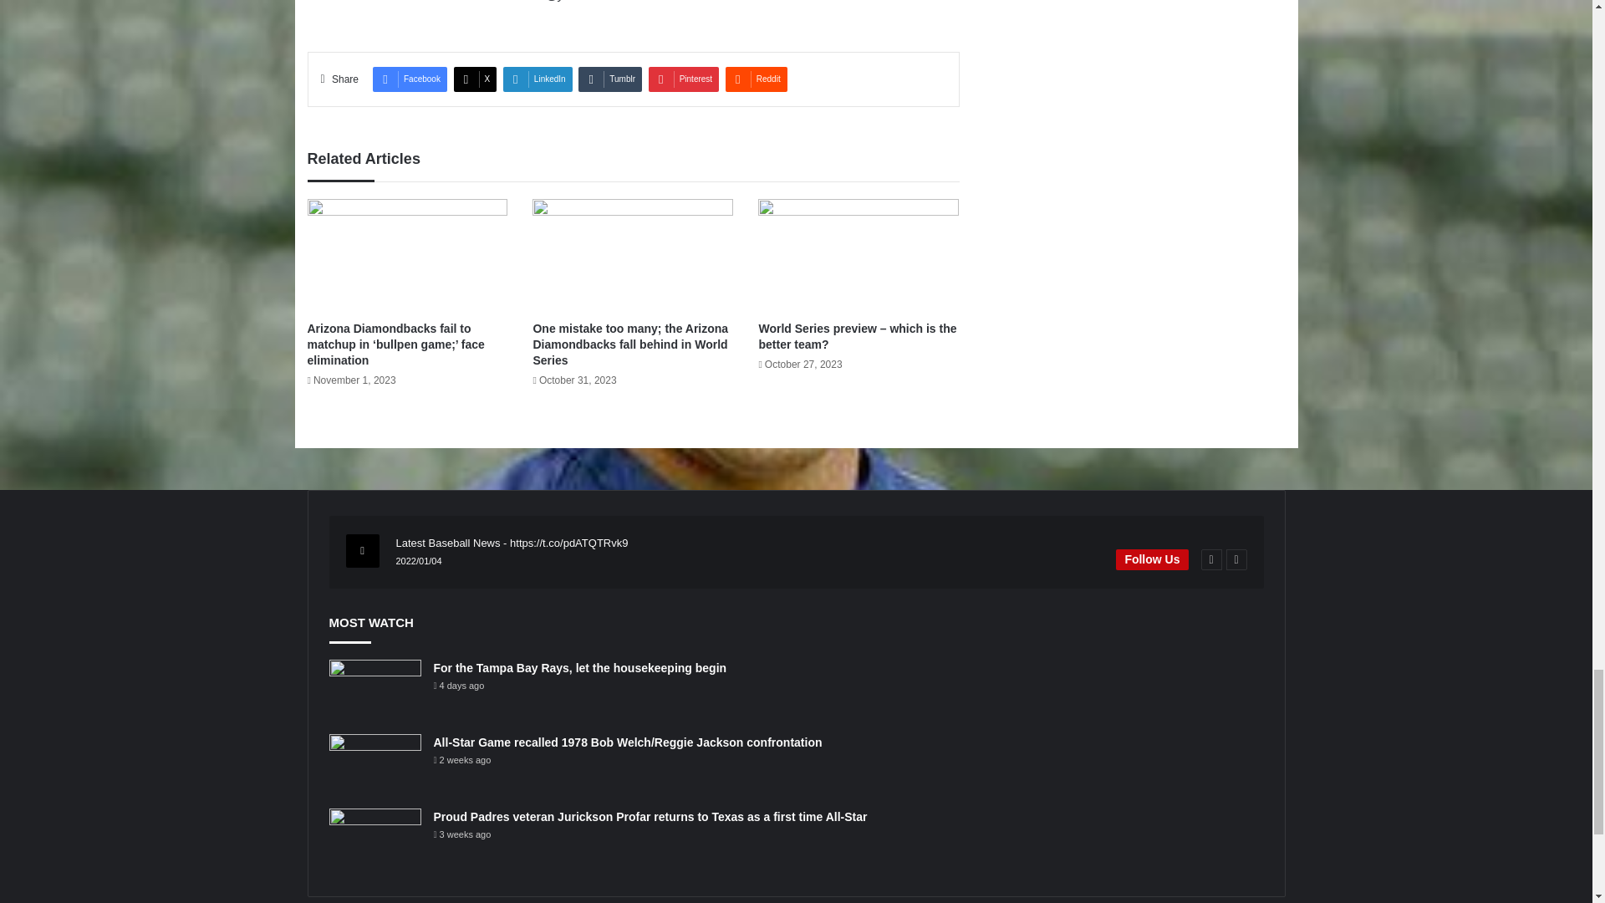 This screenshot has width=1605, height=903. Describe the element at coordinates (538, 79) in the screenshot. I see `LinkedIn` at that location.